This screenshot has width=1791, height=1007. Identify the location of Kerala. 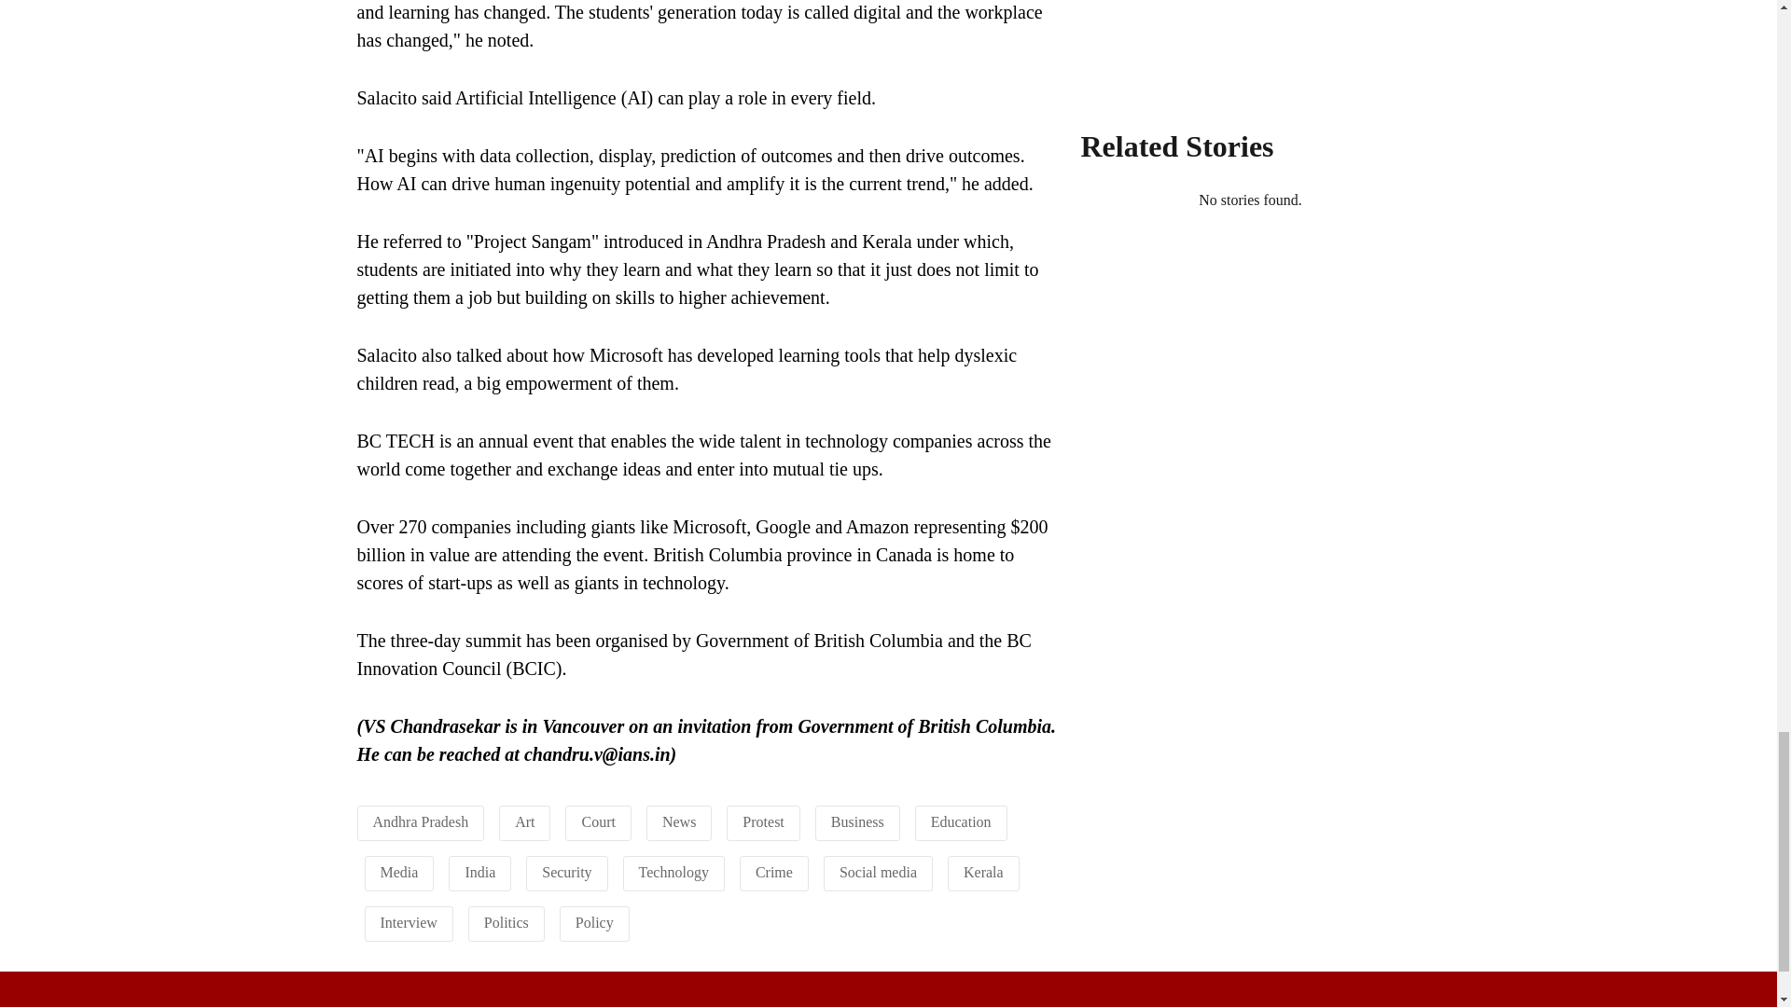
(983, 871).